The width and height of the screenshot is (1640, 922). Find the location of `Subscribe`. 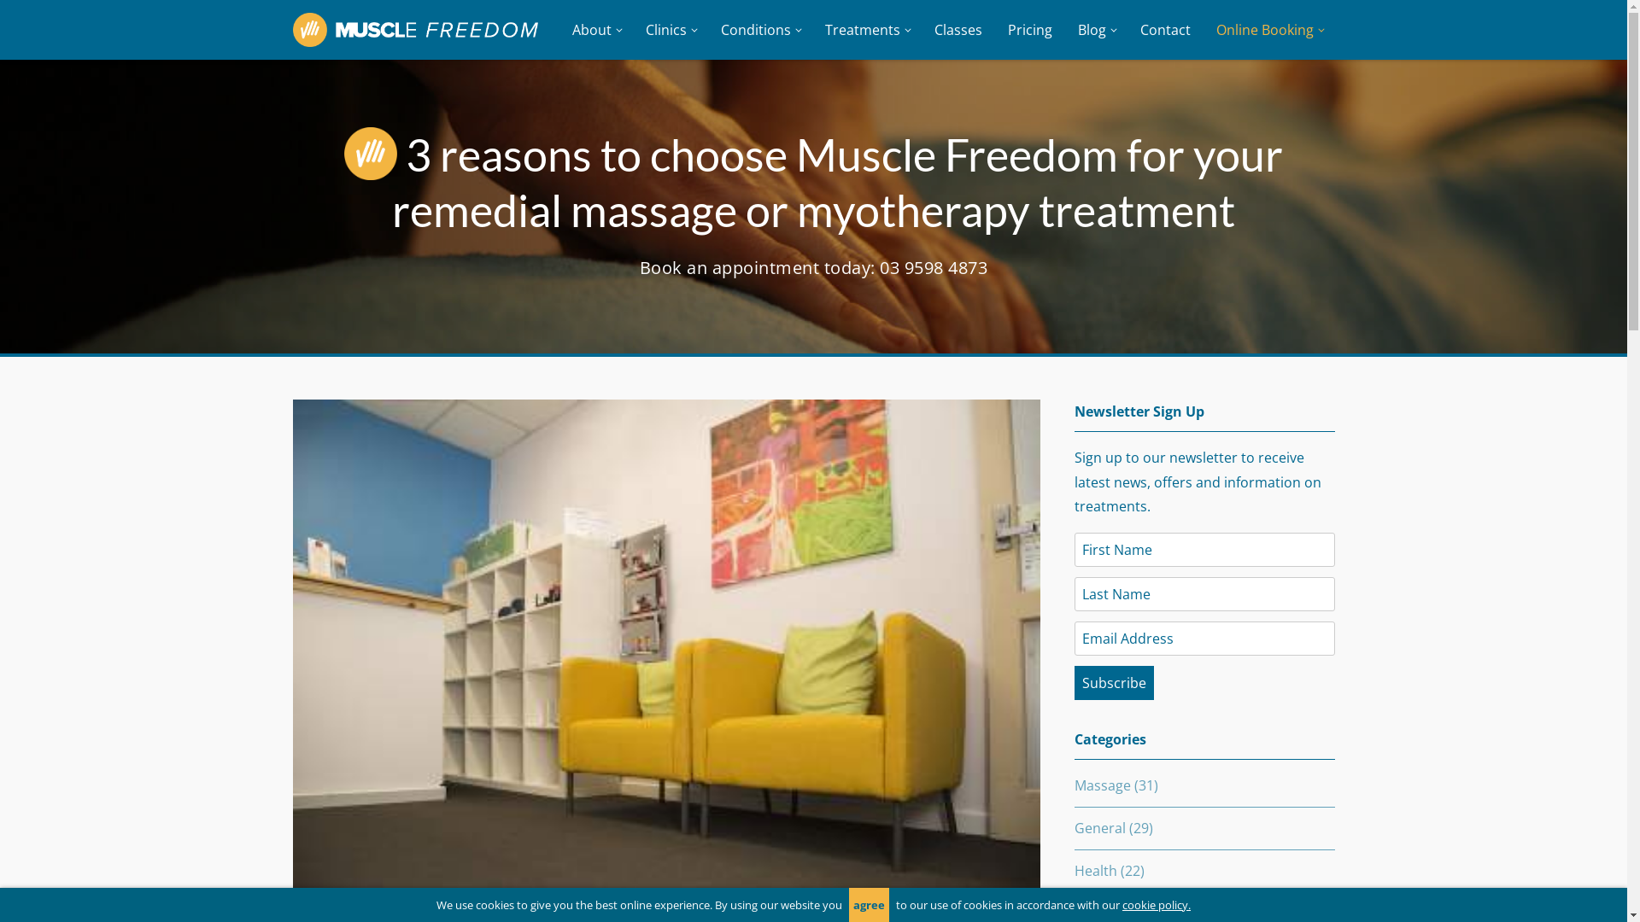

Subscribe is located at coordinates (1114, 683).